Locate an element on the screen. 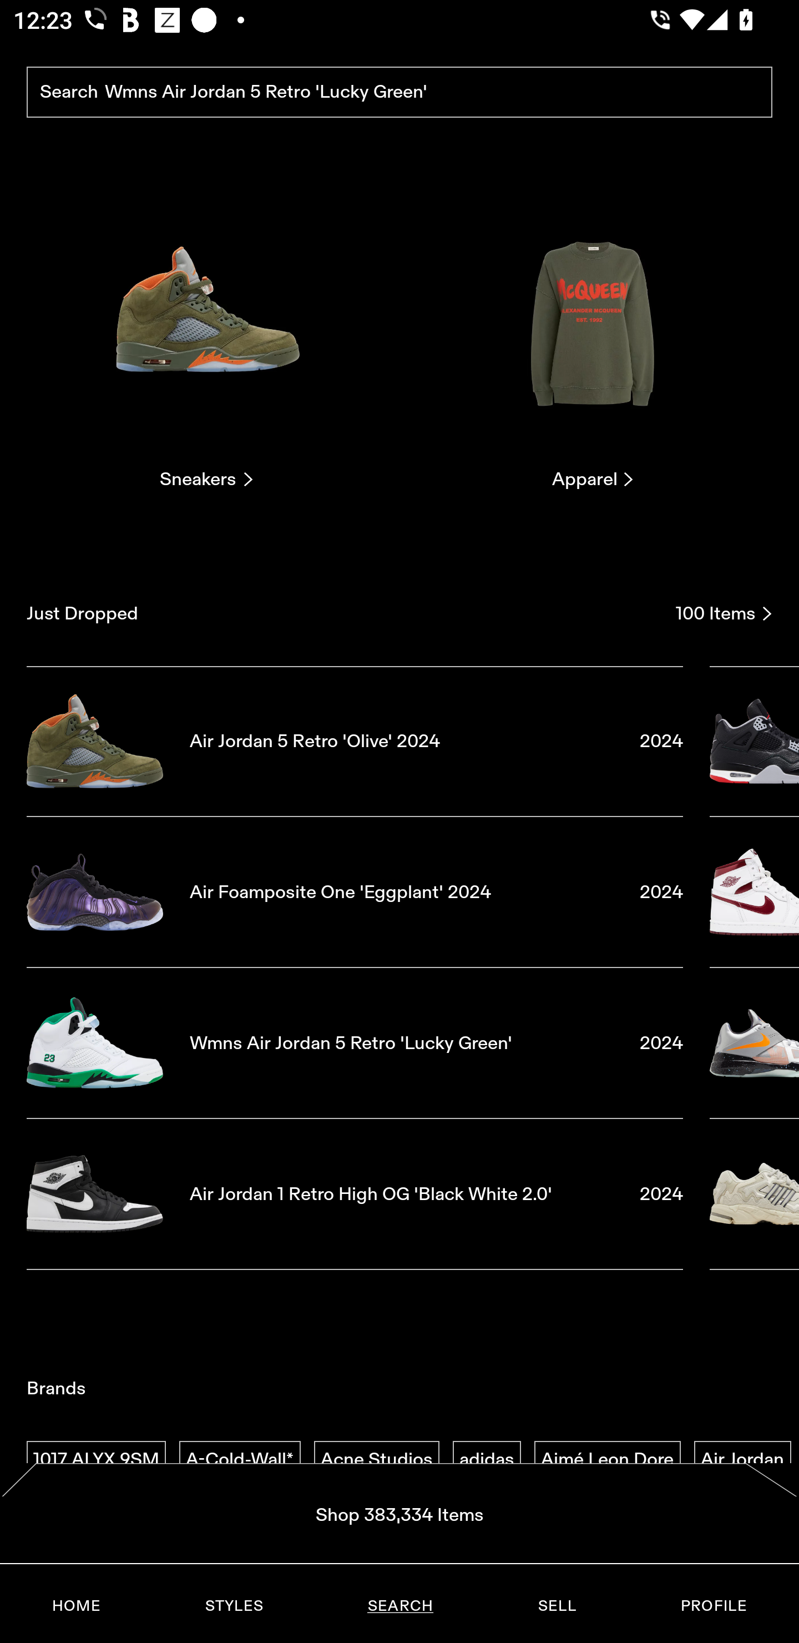 Image resolution: width=799 pixels, height=1643 pixels. PROFILE is located at coordinates (714, 1606).